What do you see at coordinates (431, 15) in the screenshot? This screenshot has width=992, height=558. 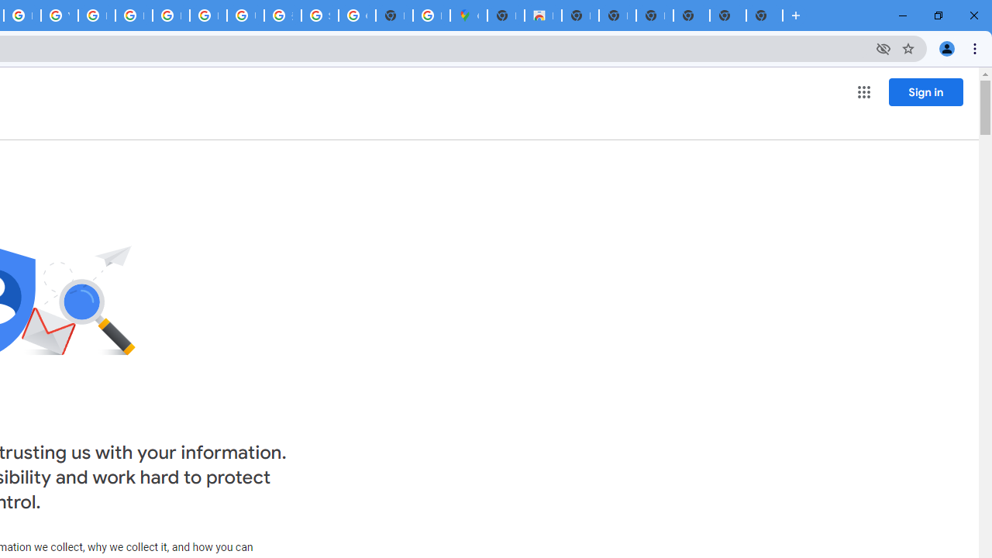 I see `Explore new street-level details - Google Maps Help` at bounding box center [431, 15].